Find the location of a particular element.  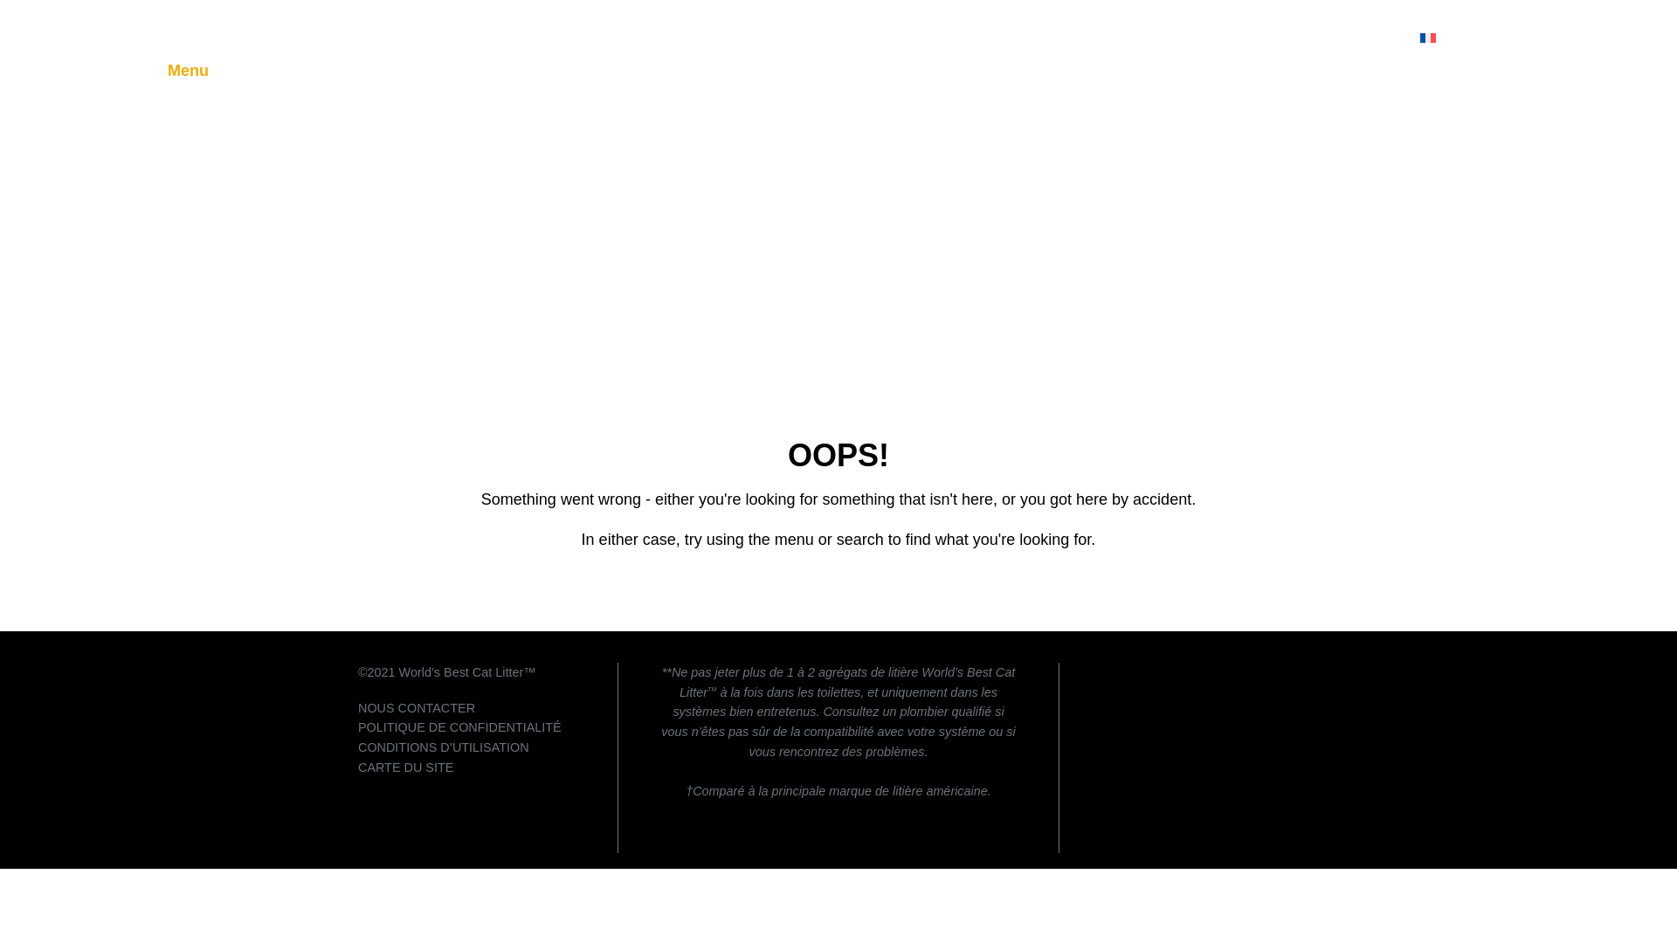

NOUS CONTACTER is located at coordinates (416, 707).